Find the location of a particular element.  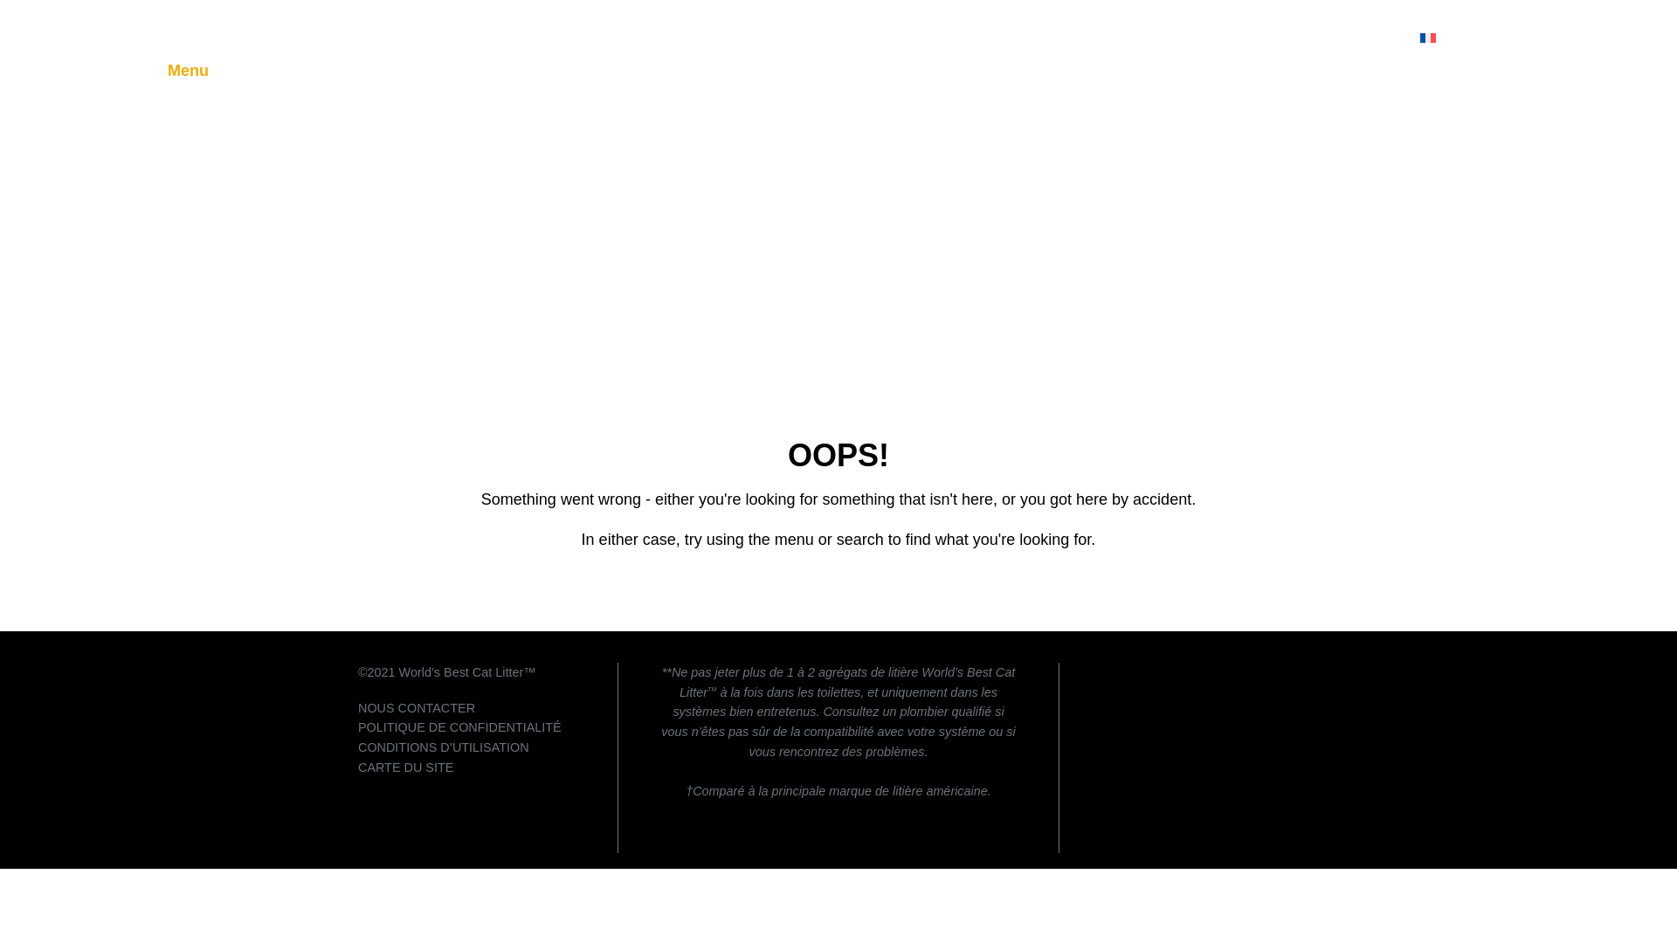

NOUS CONTACTER is located at coordinates (416, 707).